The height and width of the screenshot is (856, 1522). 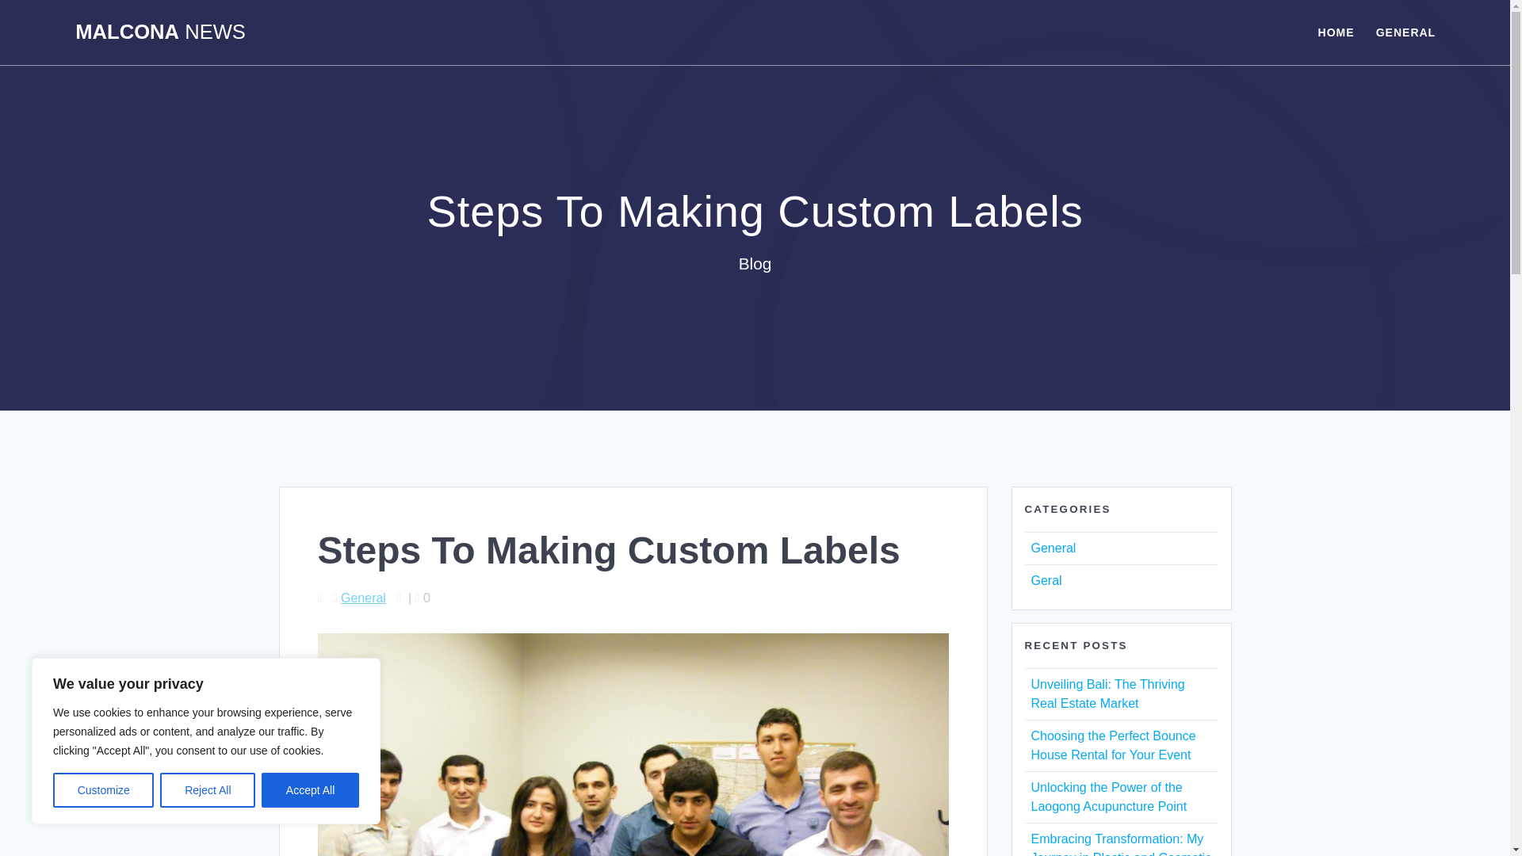 I want to click on HOME, so click(x=1336, y=32).